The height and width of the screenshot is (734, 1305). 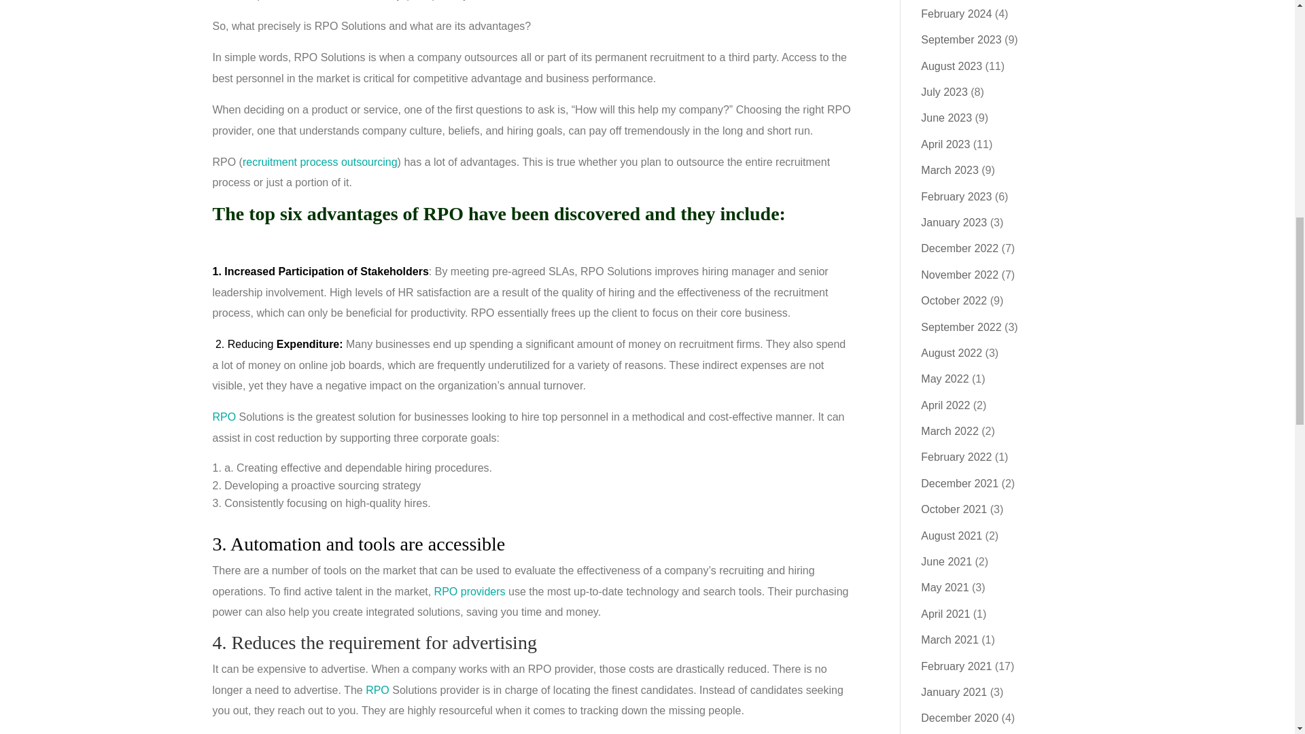 I want to click on September 2023, so click(x=961, y=39).